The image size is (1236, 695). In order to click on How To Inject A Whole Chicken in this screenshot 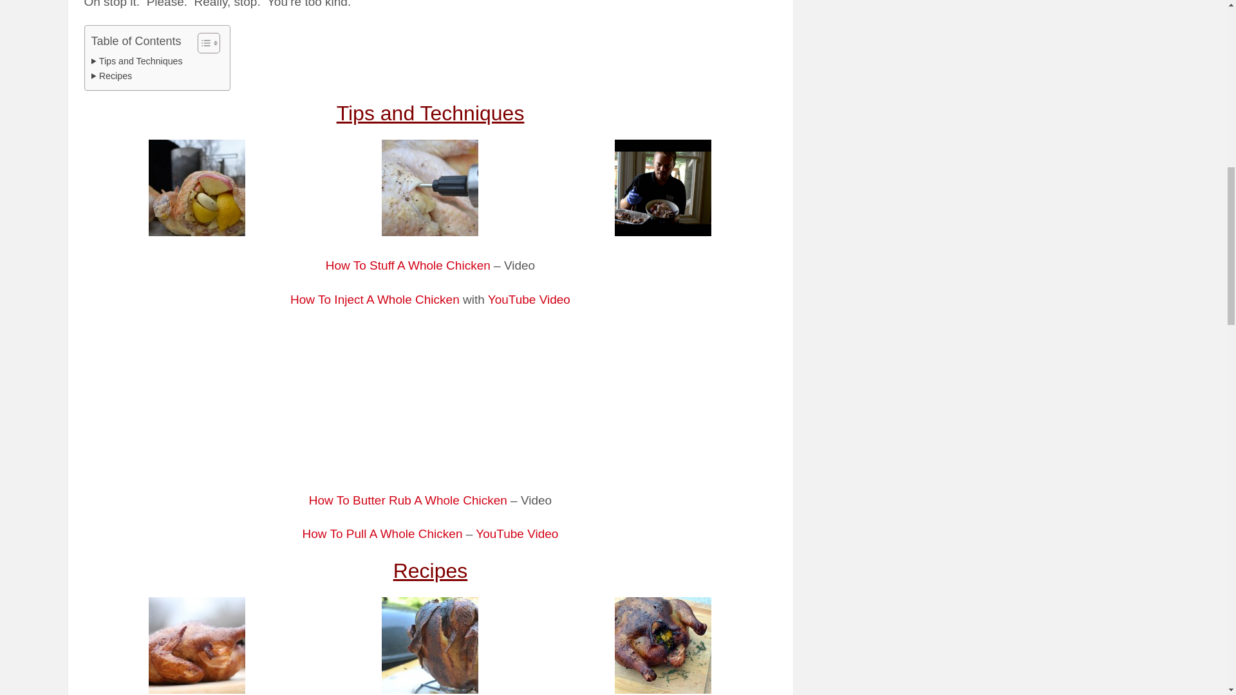, I will do `click(375, 299)`.